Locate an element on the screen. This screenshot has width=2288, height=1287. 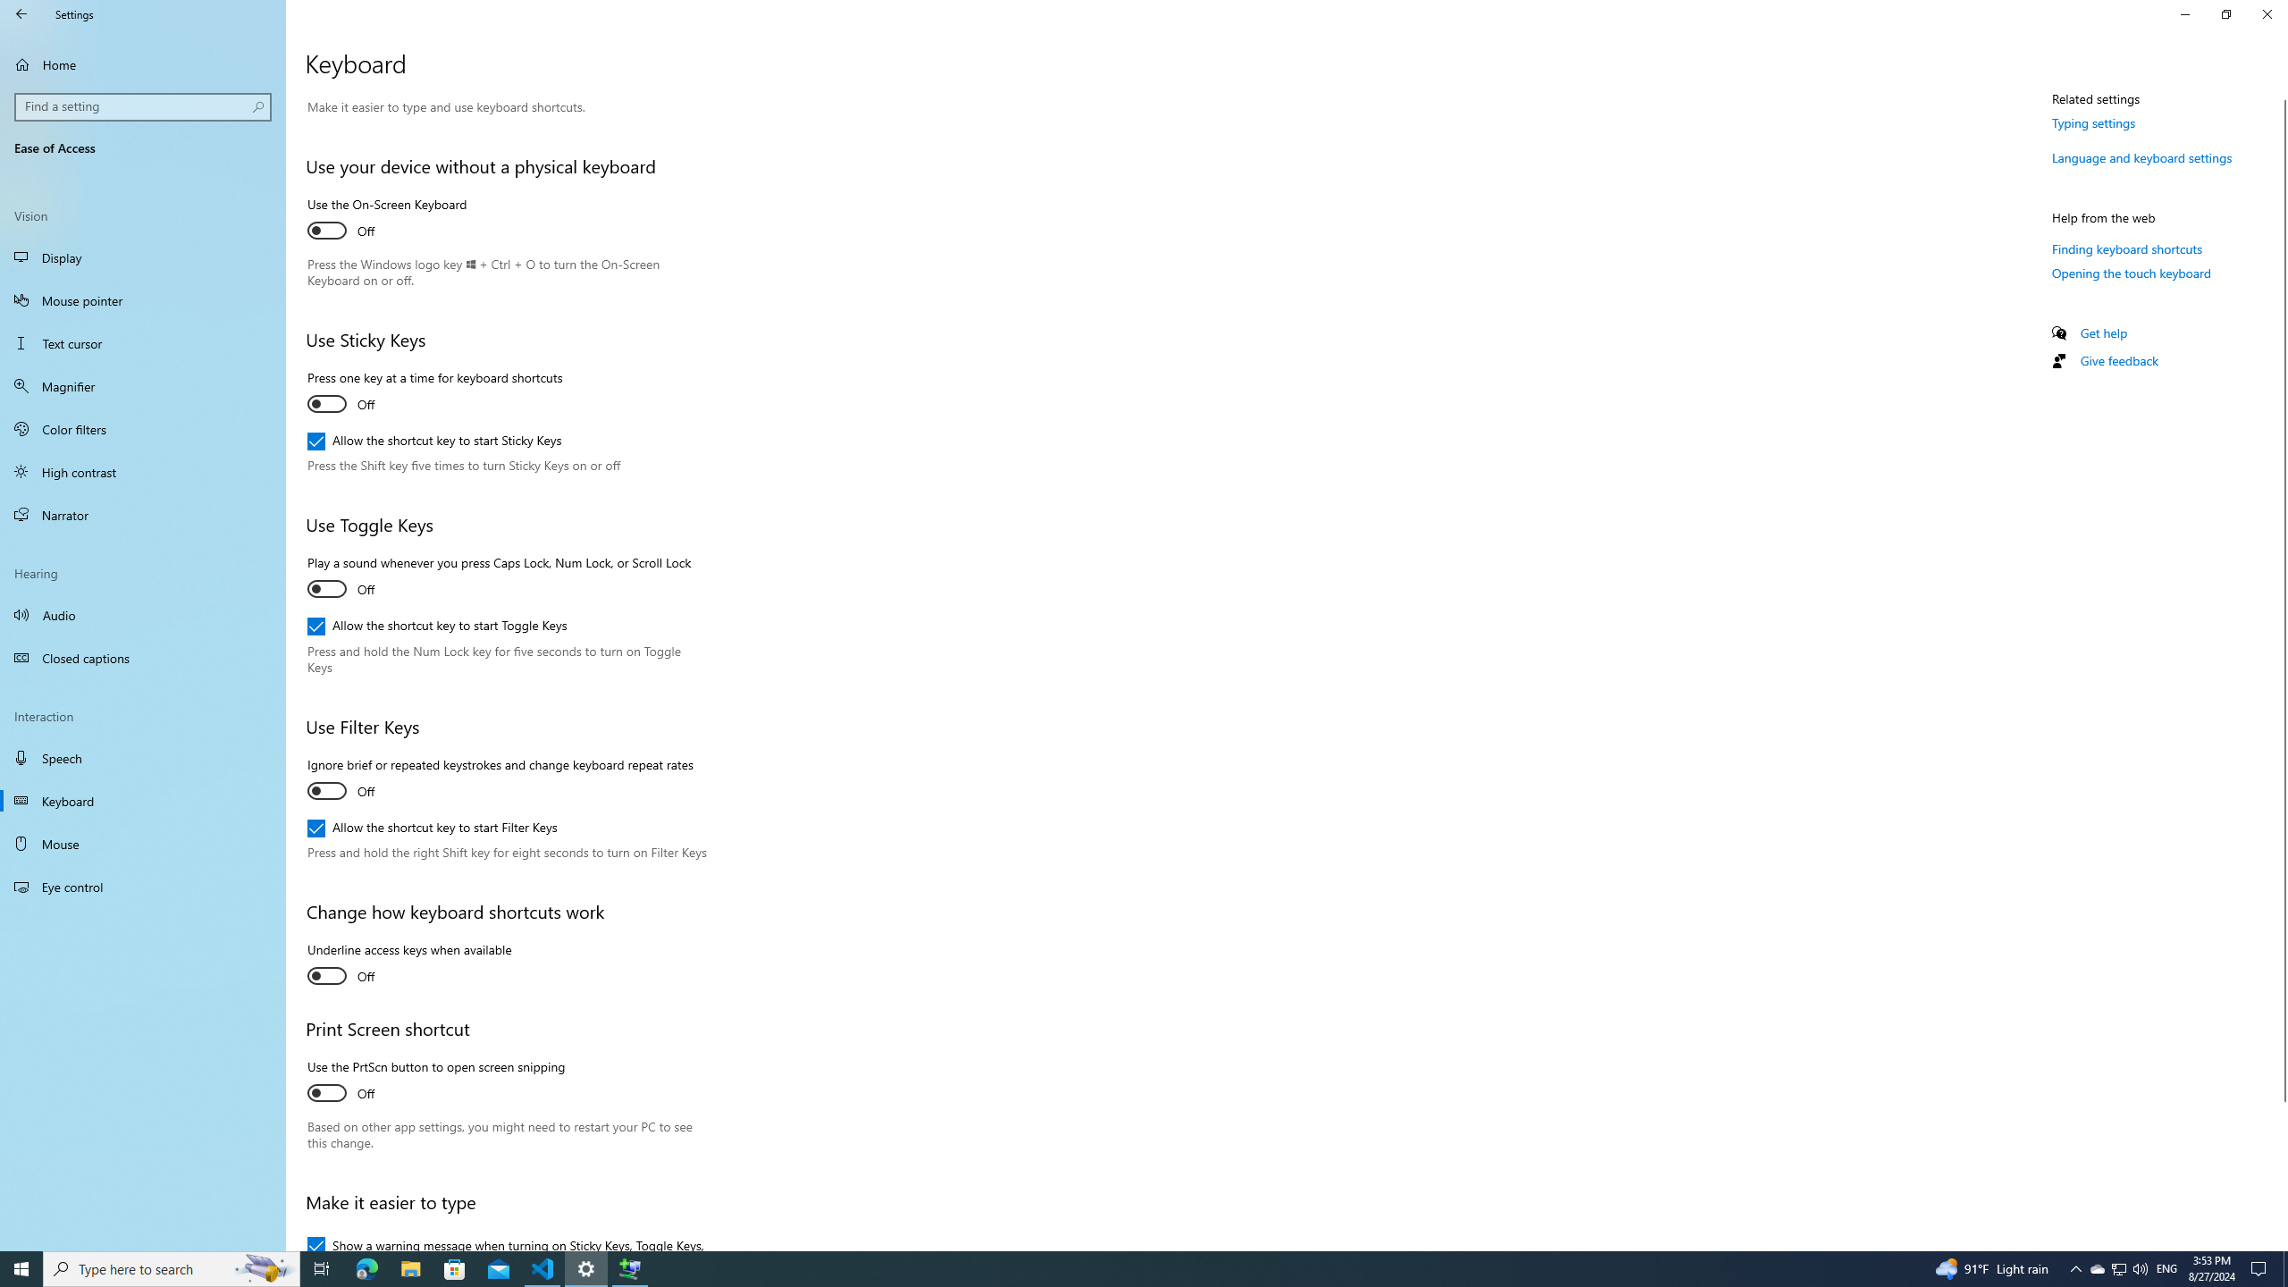
Audio is located at coordinates (143, 614).